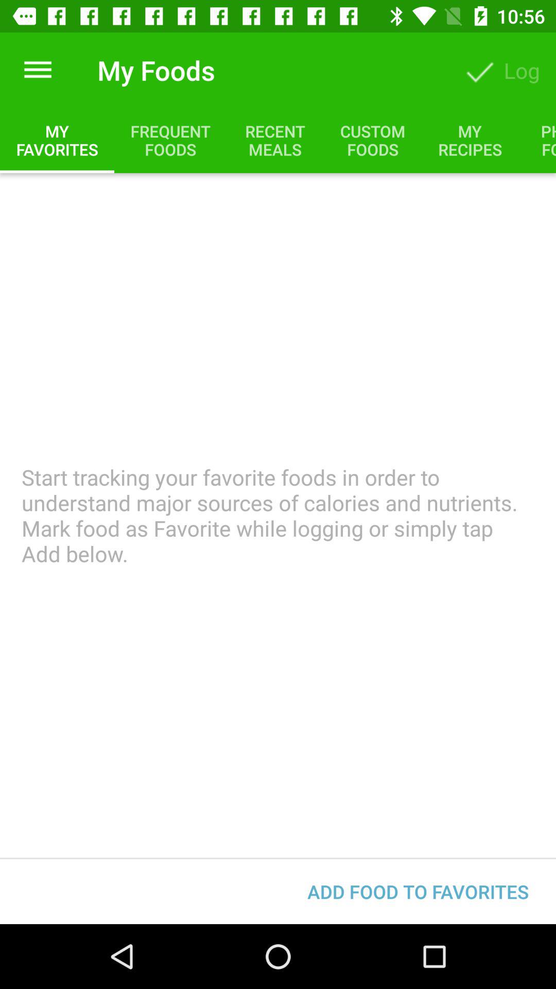 Image resolution: width=556 pixels, height=989 pixels. Describe the element at coordinates (38, 70) in the screenshot. I see `press the icon next to the my foods item` at that location.